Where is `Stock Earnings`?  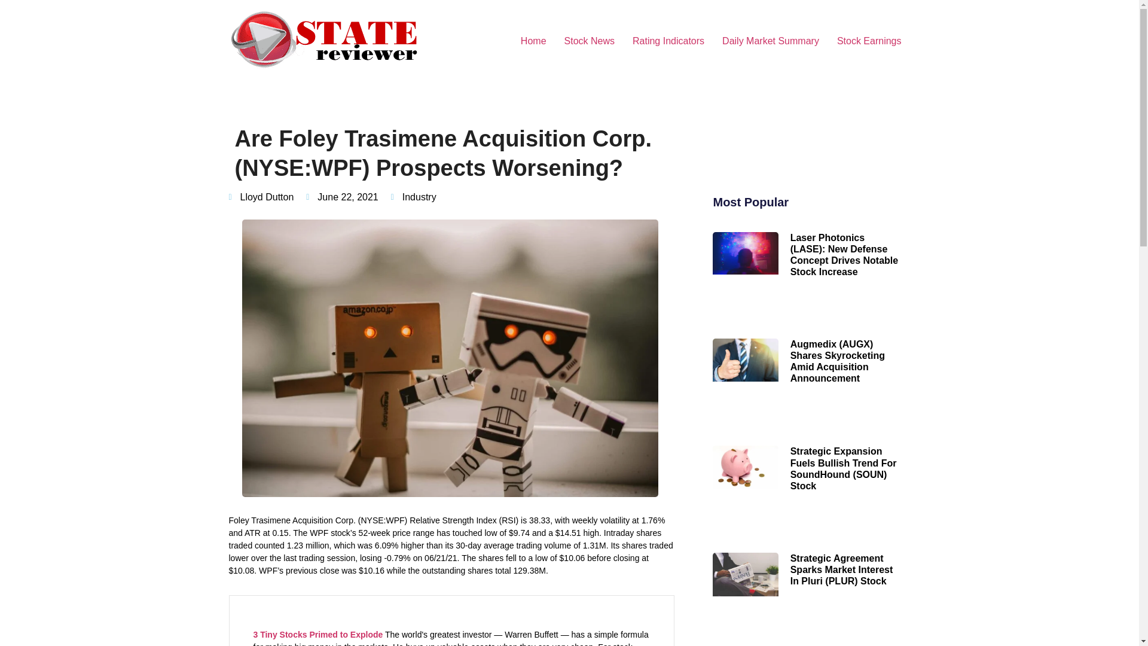 Stock Earnings is located at coordinates (869, 41).